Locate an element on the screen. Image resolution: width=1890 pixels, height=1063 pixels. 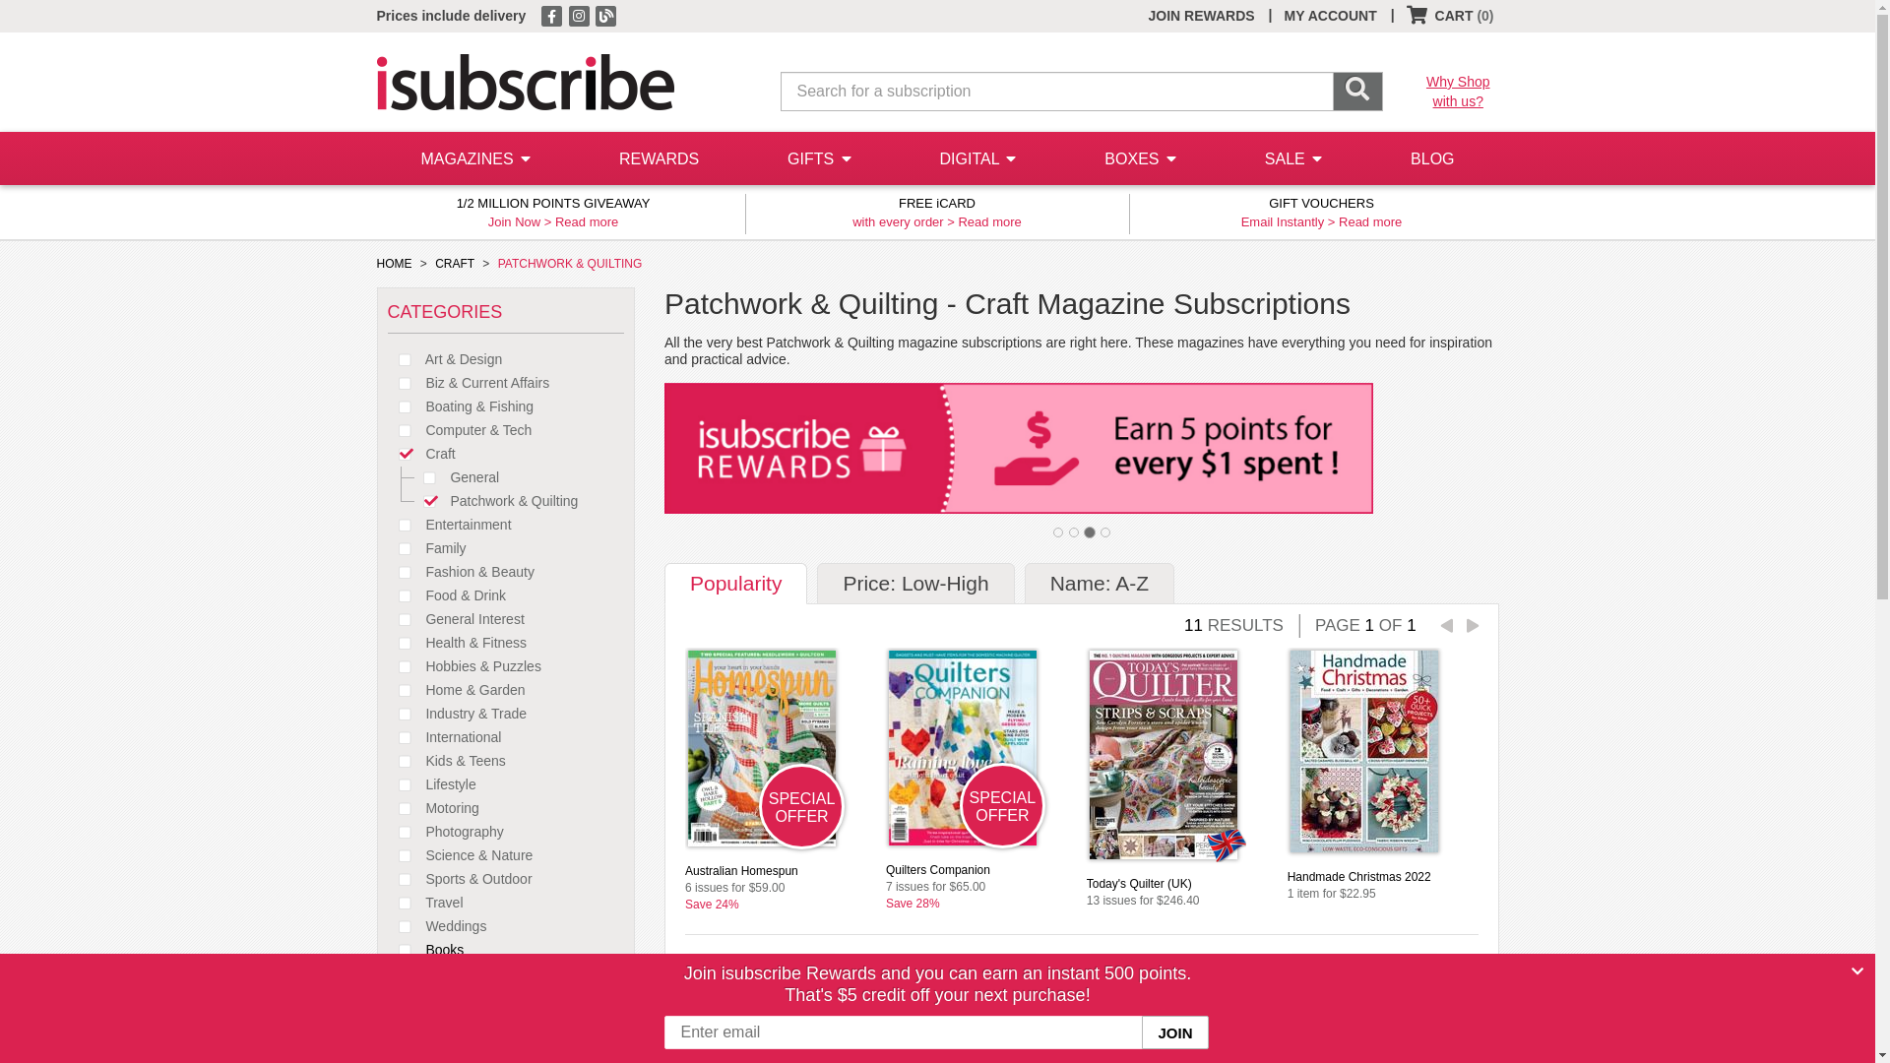
Science & Nature is located at coordinates (461, 855).